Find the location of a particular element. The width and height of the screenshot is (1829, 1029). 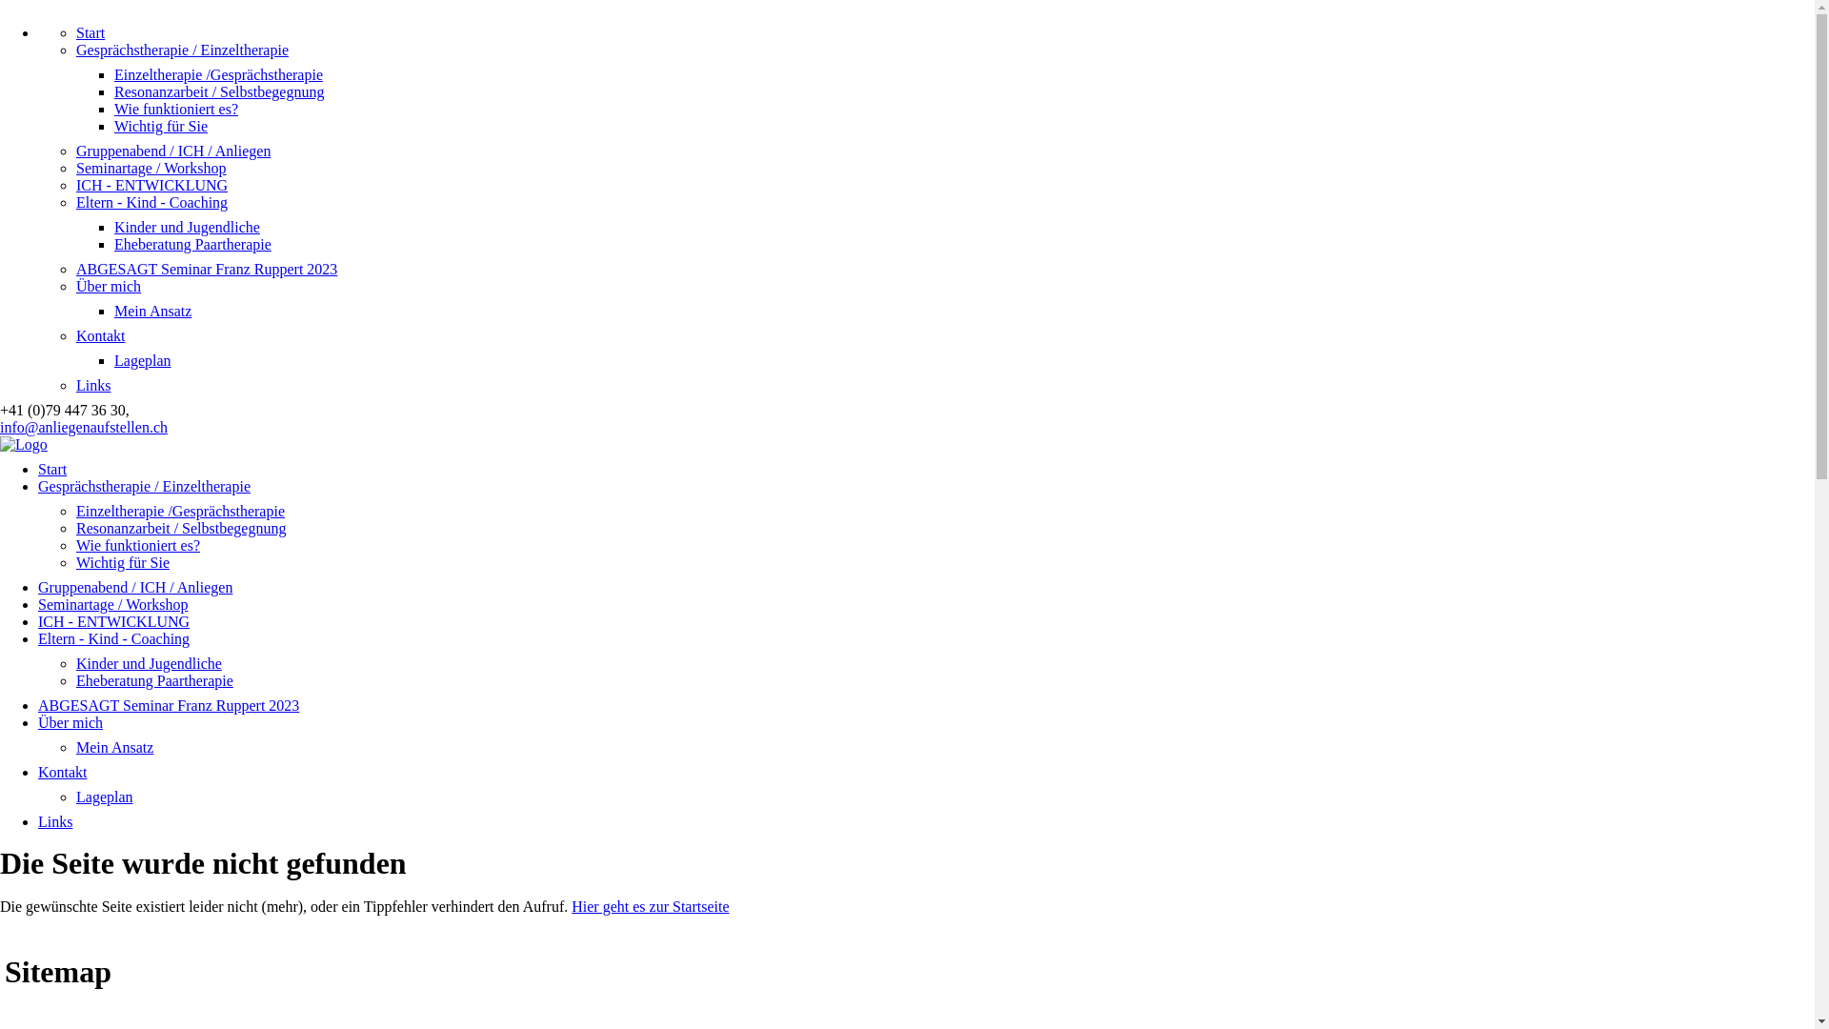

Links is located at coordinates (55, 821).